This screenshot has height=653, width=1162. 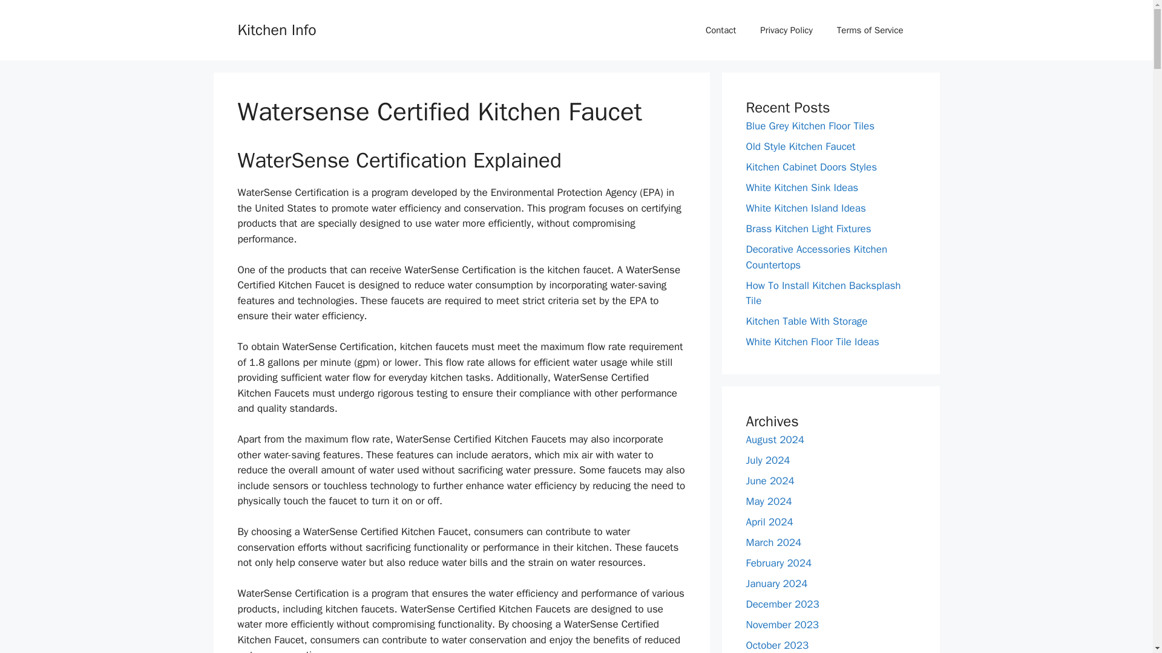 I want to click on Privacy Policy, so click(x=787, y=30).